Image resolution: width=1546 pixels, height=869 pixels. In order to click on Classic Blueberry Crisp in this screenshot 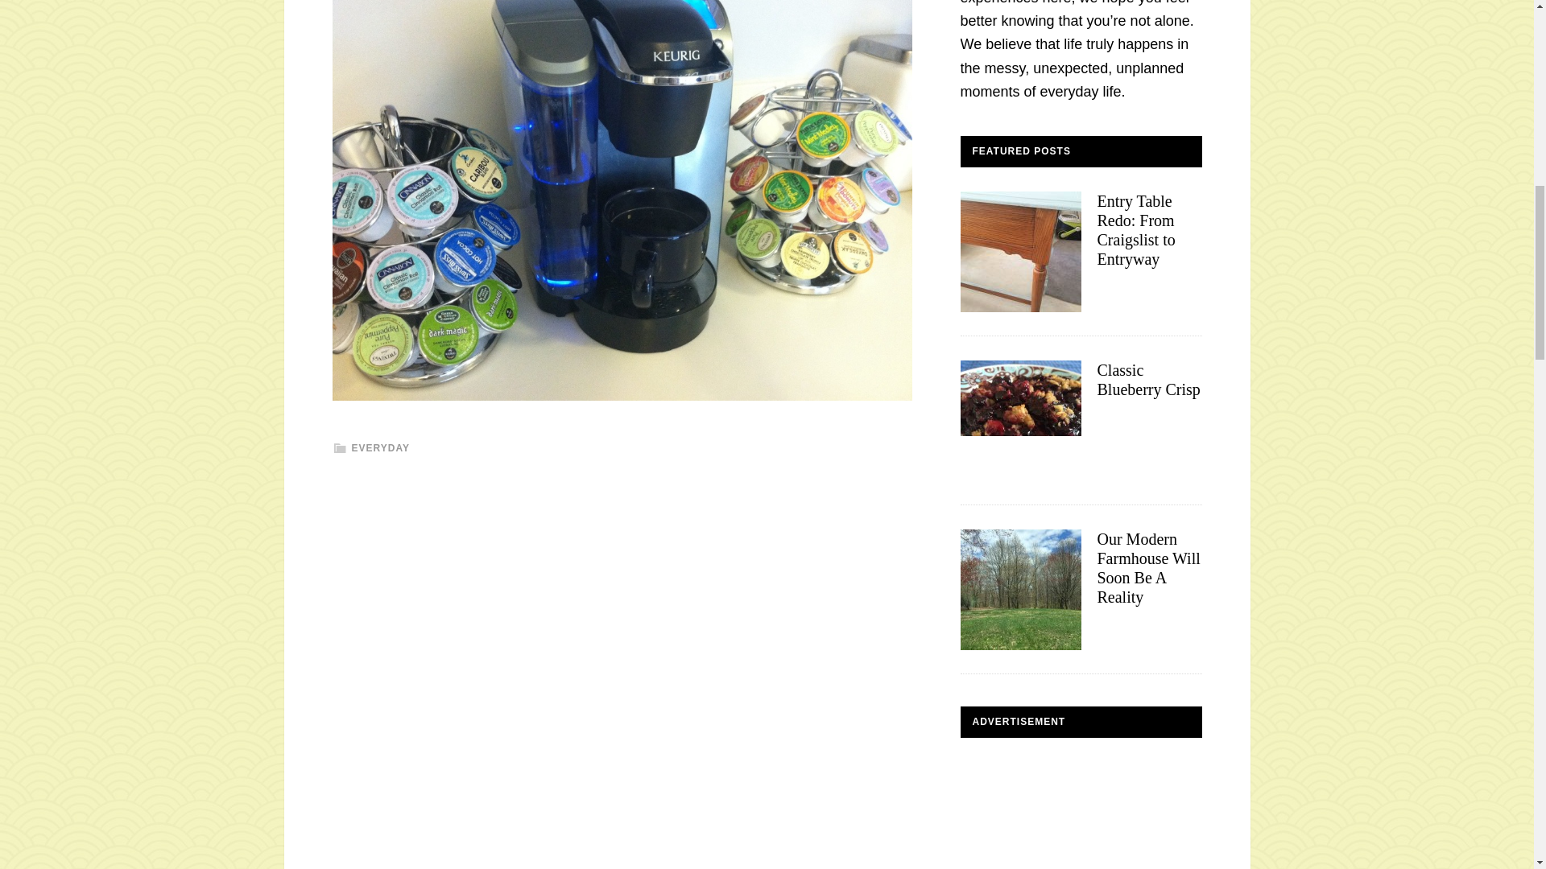, I will do `click(1147, 380)`.